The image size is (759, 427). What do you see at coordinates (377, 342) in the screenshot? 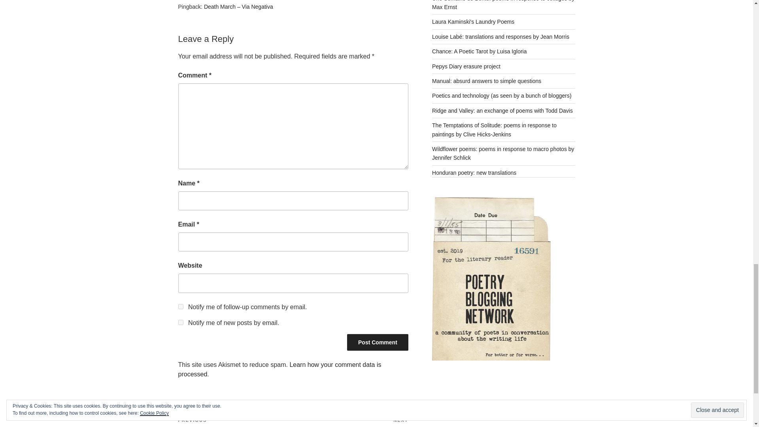
I see `Post Comment` at bounding box center [377, 342].